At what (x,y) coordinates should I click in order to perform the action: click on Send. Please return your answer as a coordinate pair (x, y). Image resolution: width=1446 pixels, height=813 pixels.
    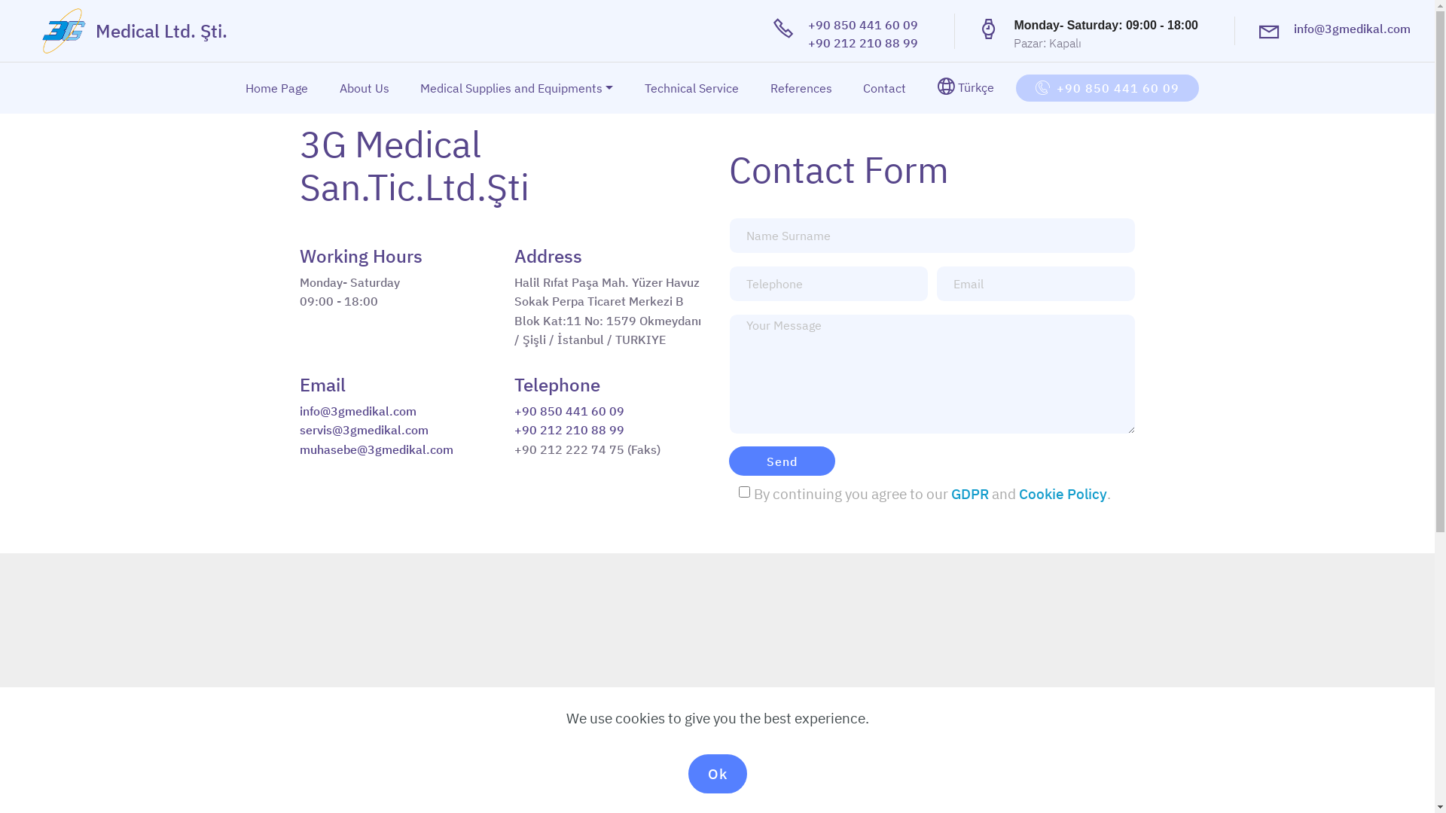
    Looking at the image, I should click on (782, 461).